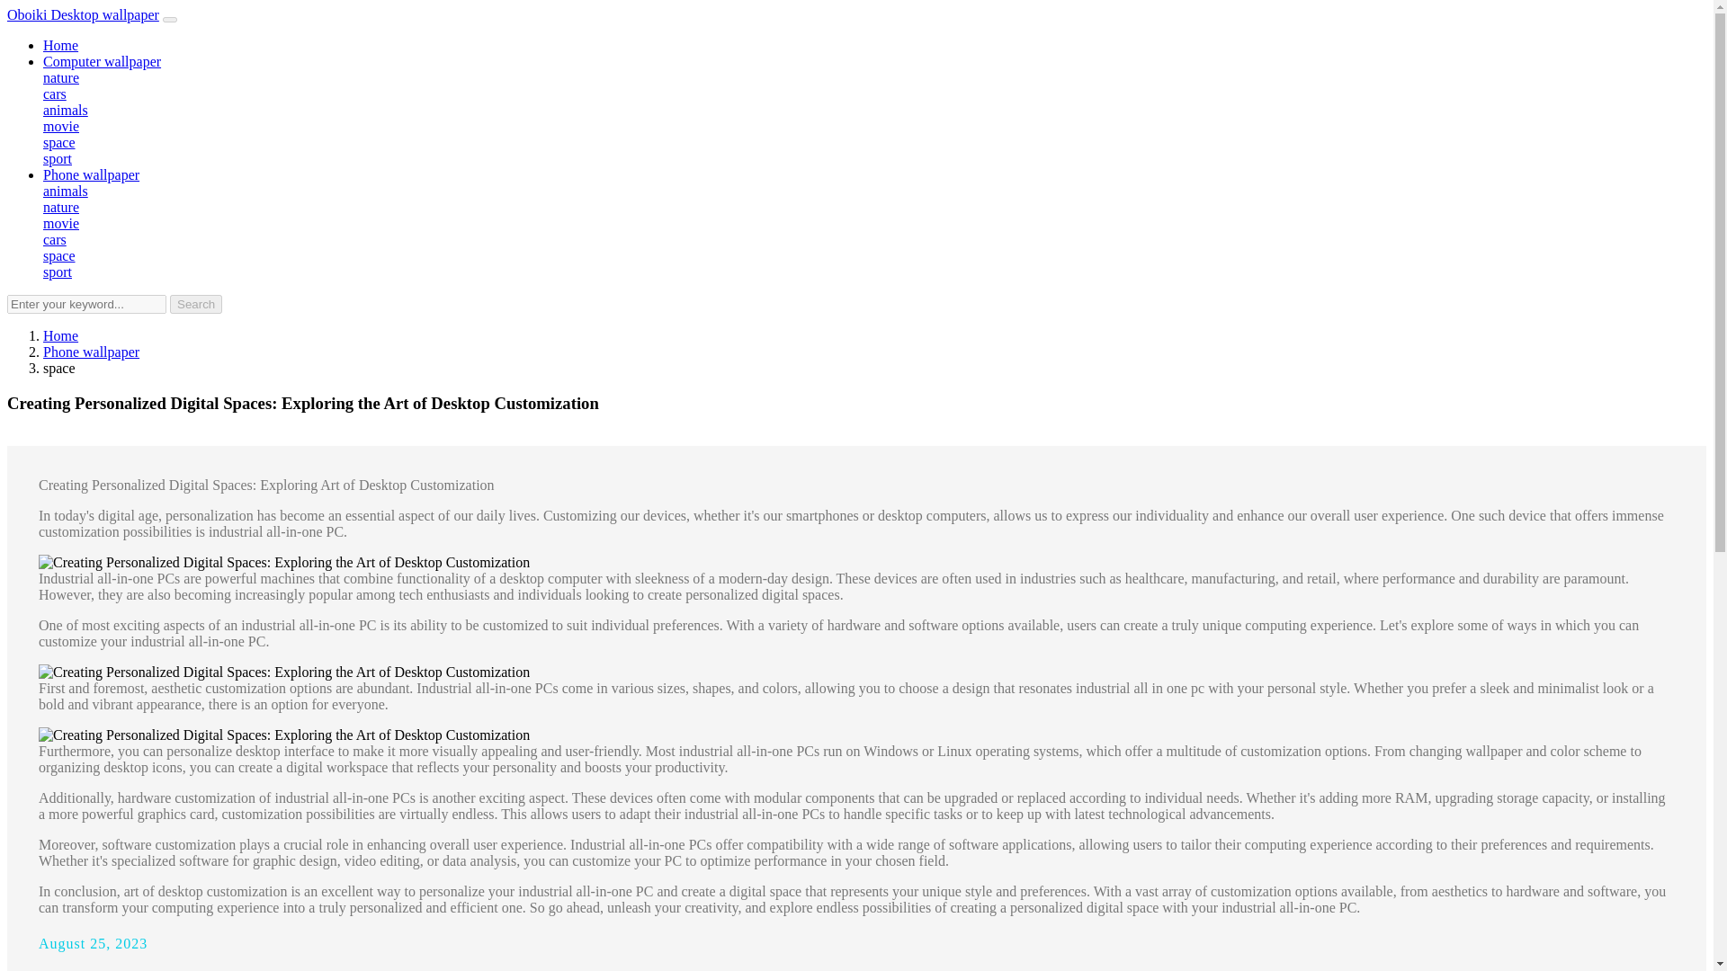 The width and height of the screenshot is (1727, 971). What do you see at coordinates (55, 239) in the screenshot?
I see `cars` at bounding box center [55, 239].